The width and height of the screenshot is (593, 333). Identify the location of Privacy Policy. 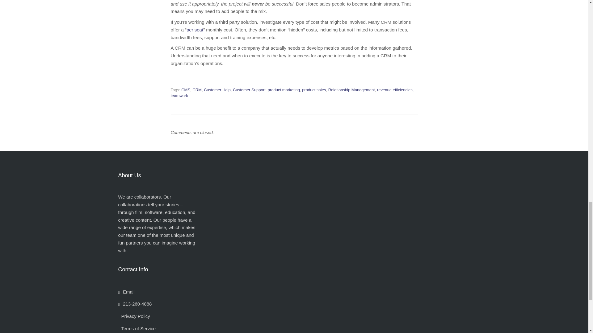
(134, 316).